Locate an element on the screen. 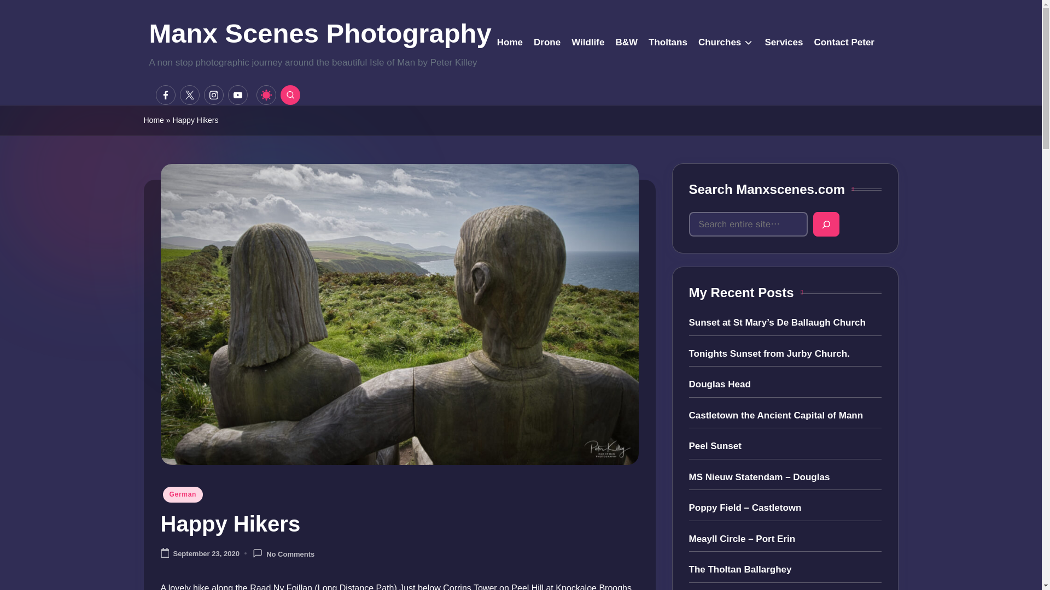 Image resolution: width=1050 pixels, height=590 pixels. My Photography Services is located at coordinates (783, 42).